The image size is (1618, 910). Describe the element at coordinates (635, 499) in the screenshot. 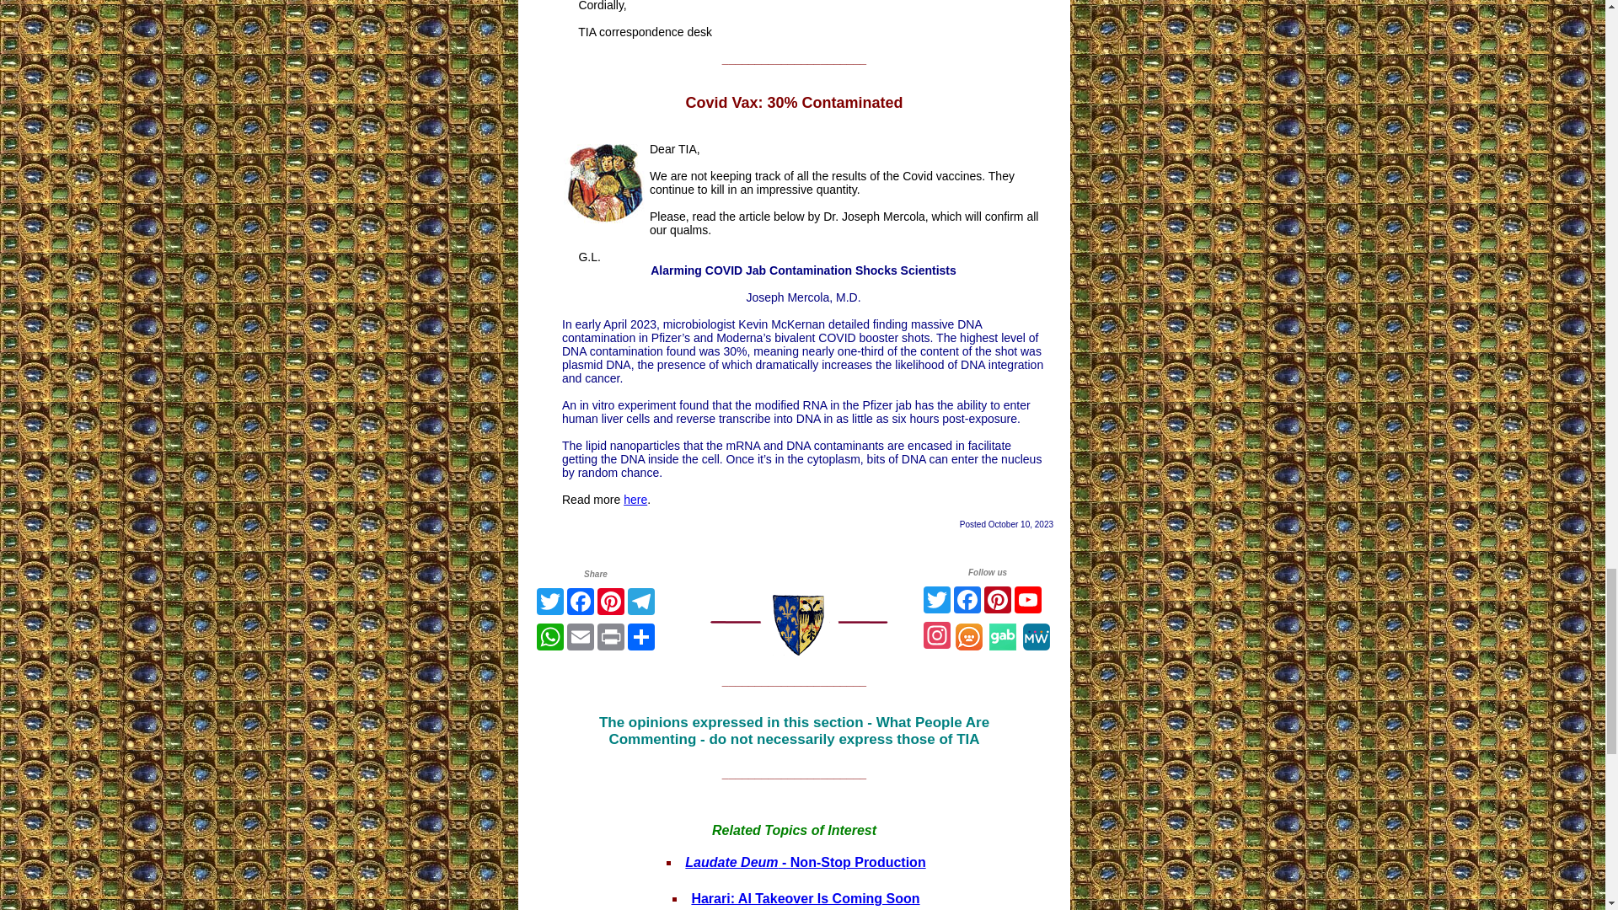

I see `here` at that location.